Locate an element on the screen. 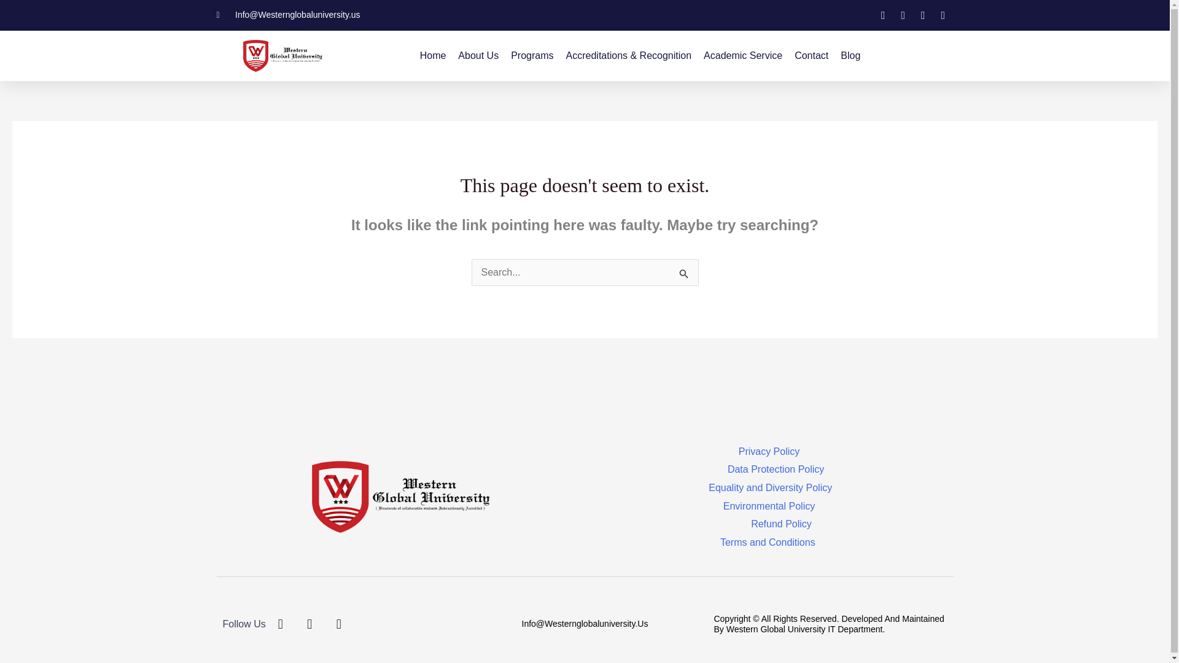 The height and width of the screenshot is (663, 1179). Programs is located at coordinates (532, 56).